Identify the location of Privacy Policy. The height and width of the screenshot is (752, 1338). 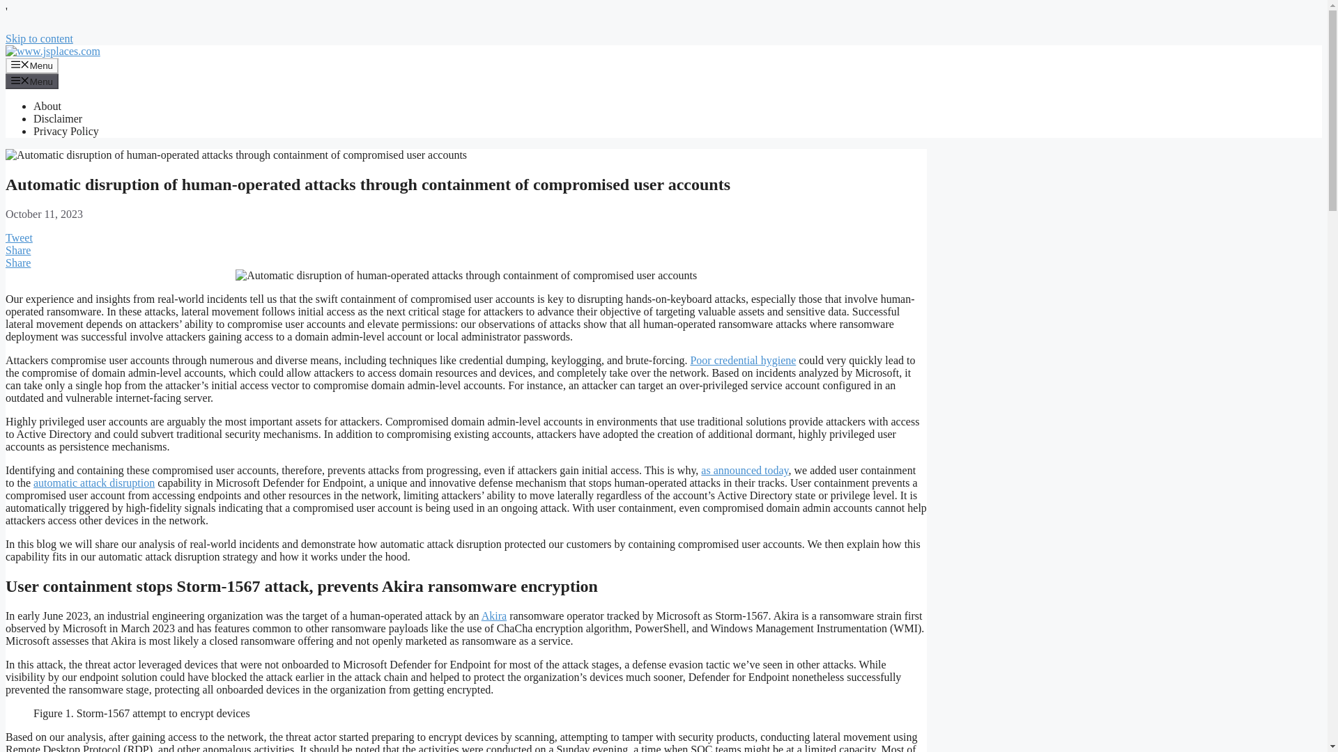
(66, 131).